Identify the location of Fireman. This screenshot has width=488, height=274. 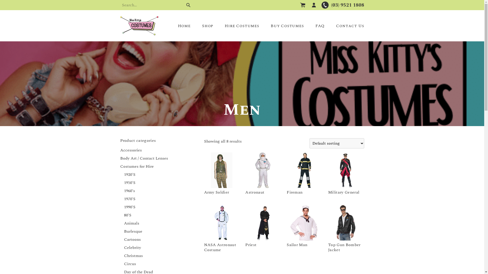
(304, 175).